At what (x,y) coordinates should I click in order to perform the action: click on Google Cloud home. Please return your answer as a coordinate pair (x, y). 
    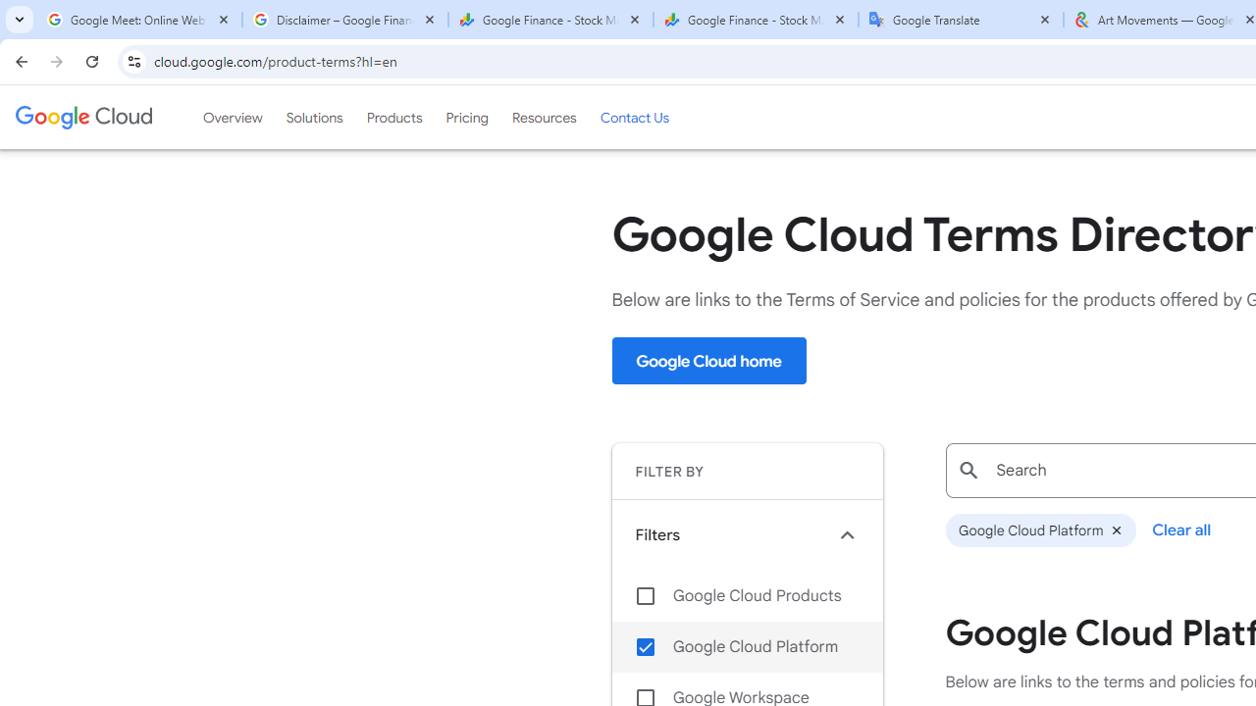
    Looking at the image, I should click on (708, 361).